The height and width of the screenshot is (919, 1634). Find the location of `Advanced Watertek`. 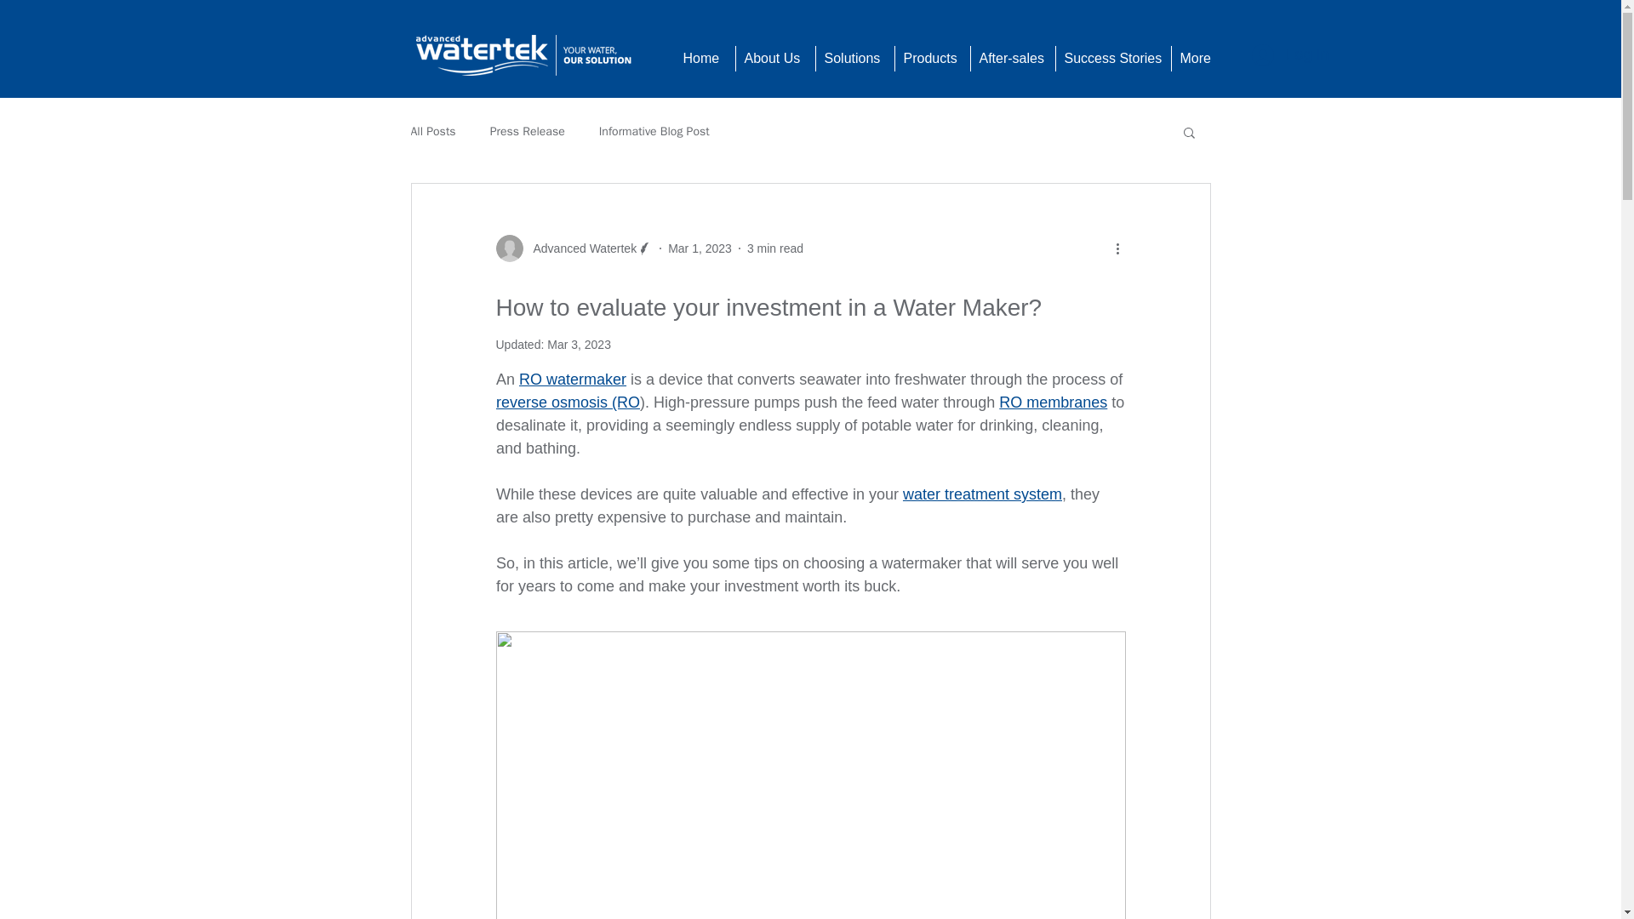

Advanced Watertek is located at coordinates (580, 248).